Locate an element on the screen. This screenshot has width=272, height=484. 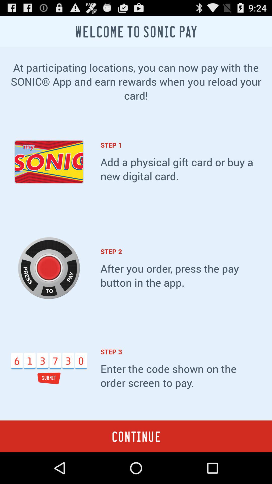
select app below the enter the code is located at coordinates (136, 436).